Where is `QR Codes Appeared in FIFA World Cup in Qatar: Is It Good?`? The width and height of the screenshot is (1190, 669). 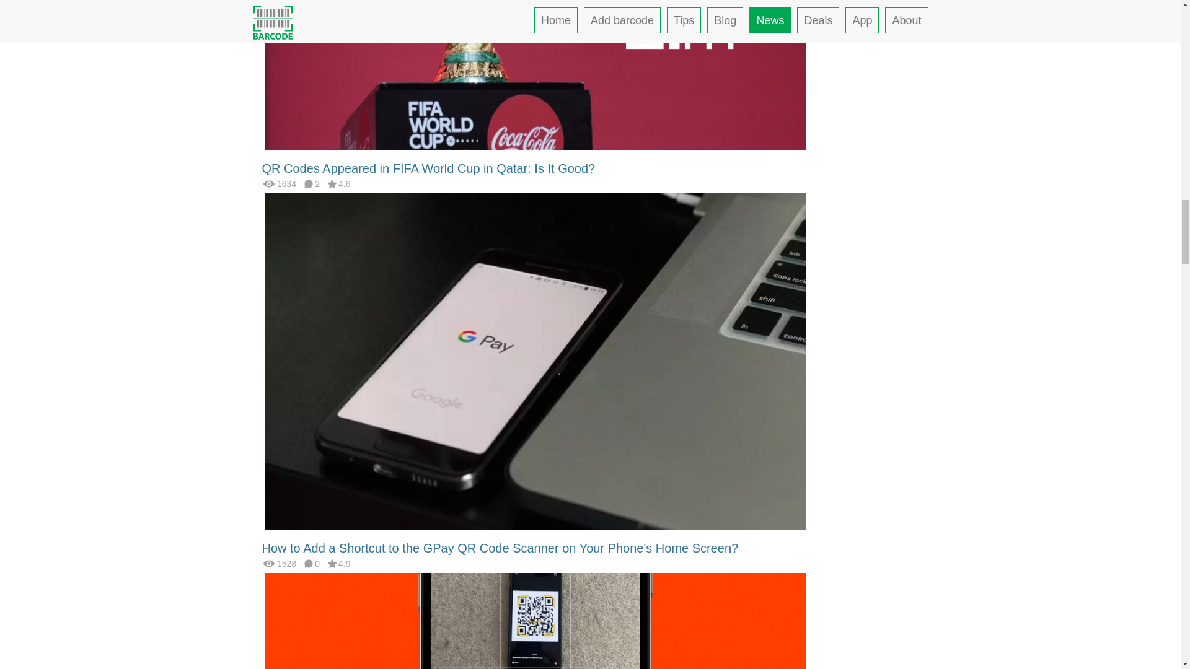
QR Codes Appeared in FIFA World Cup in Qatar: Is It Good? is located at coordinates (428, 168).